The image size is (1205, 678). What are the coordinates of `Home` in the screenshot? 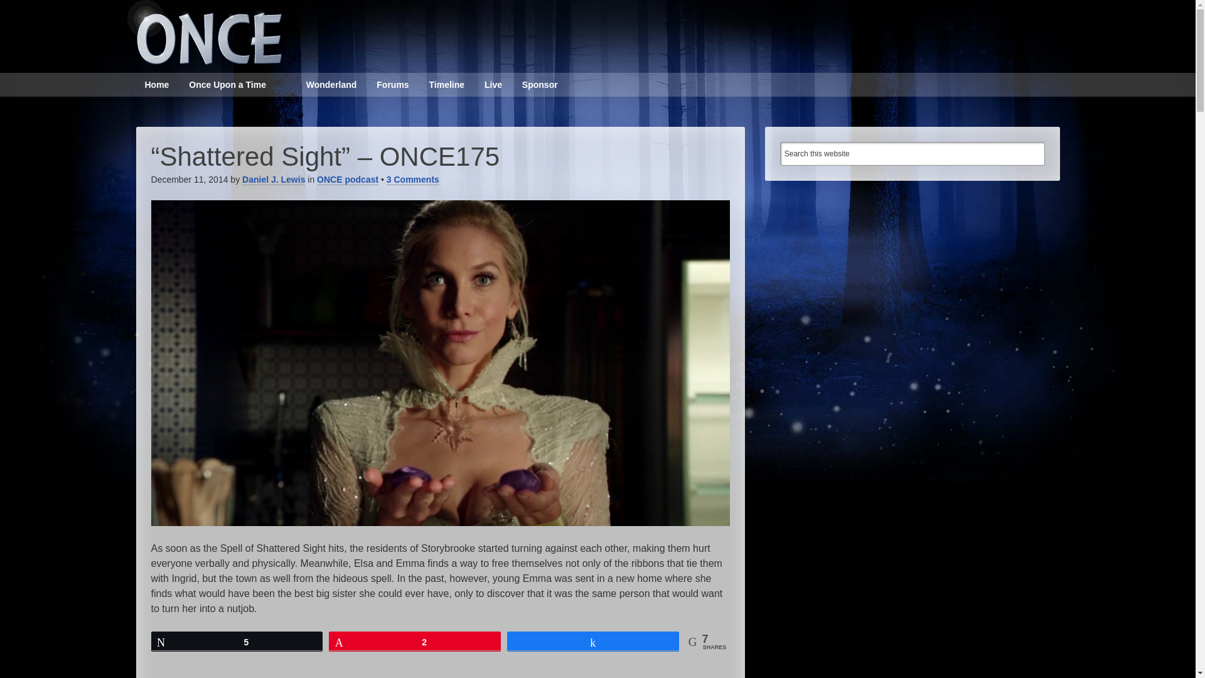 It's located at (156, 84).